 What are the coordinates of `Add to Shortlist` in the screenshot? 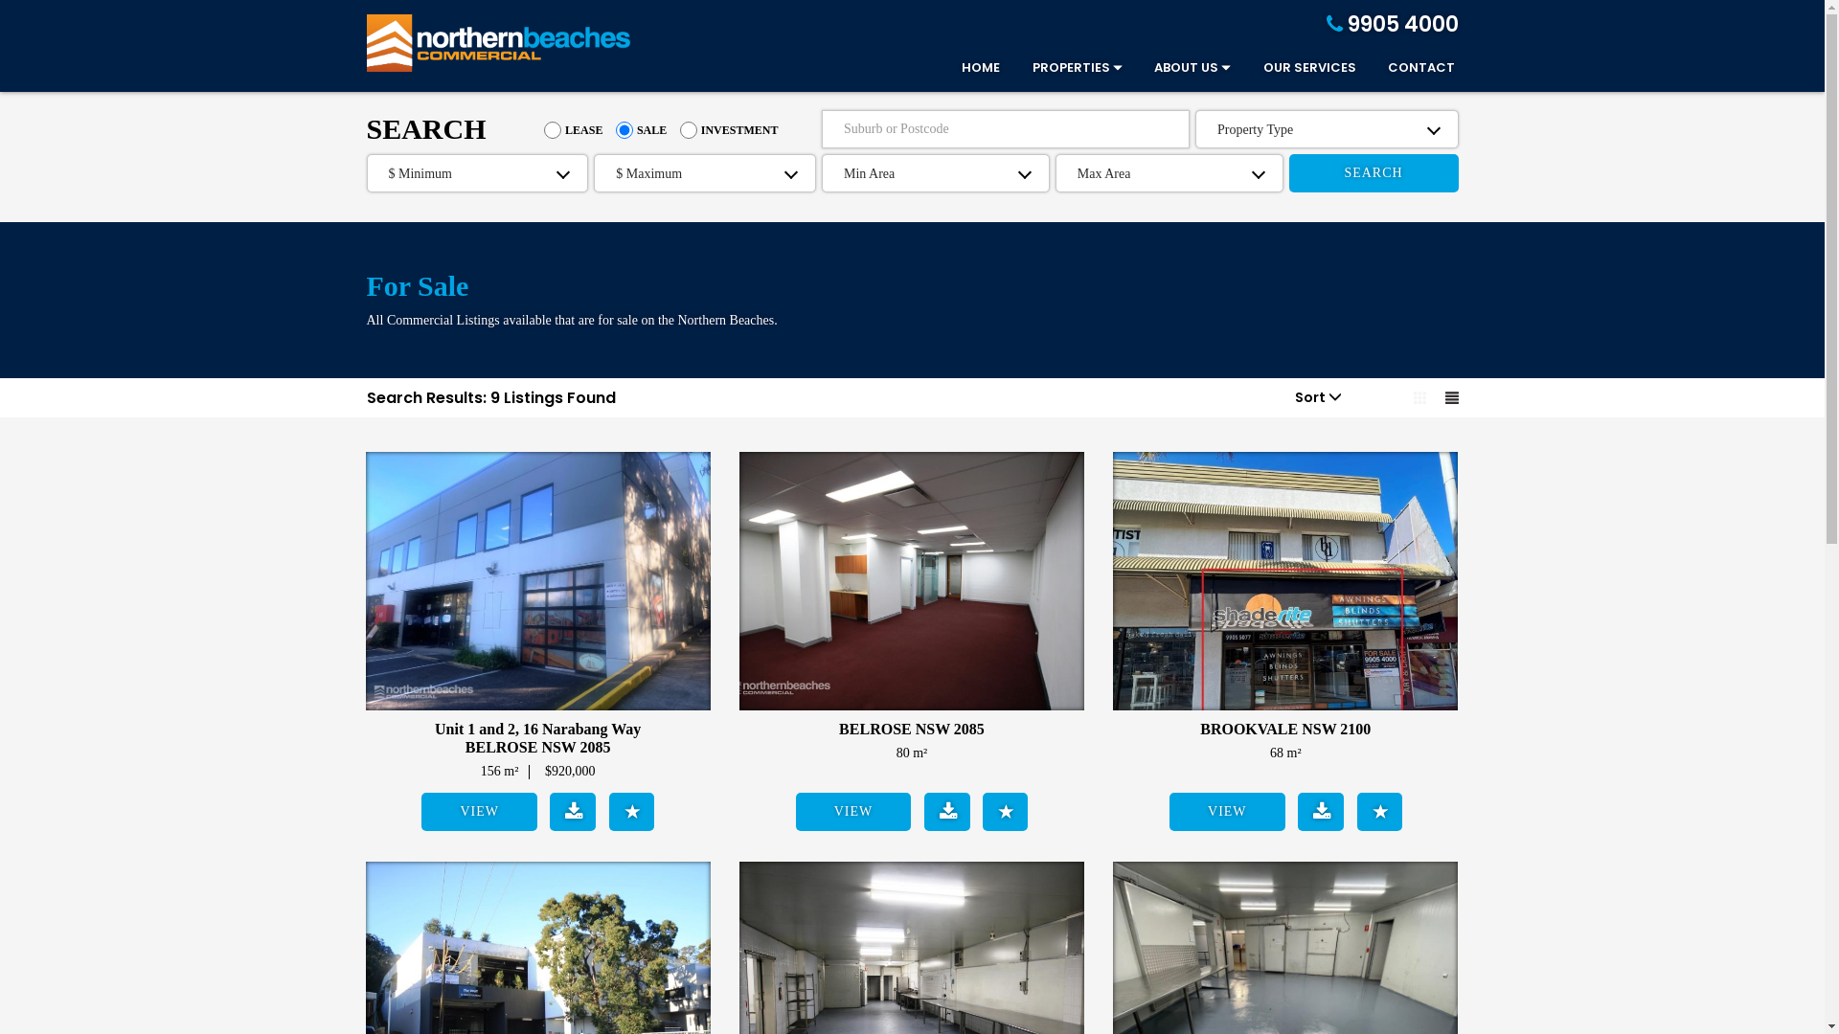 It's located at (632, 812).